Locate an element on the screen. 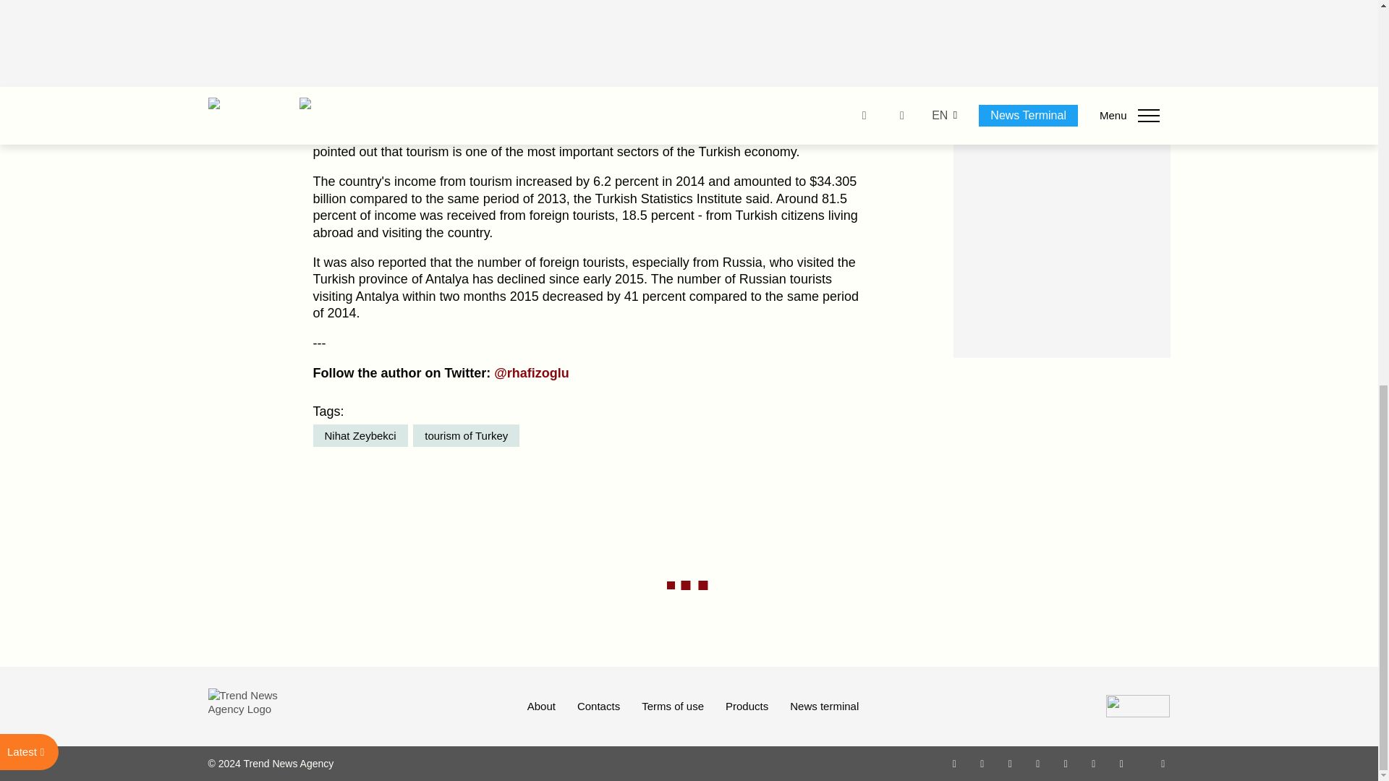  Telegram is located at coordinates (1066, 763).